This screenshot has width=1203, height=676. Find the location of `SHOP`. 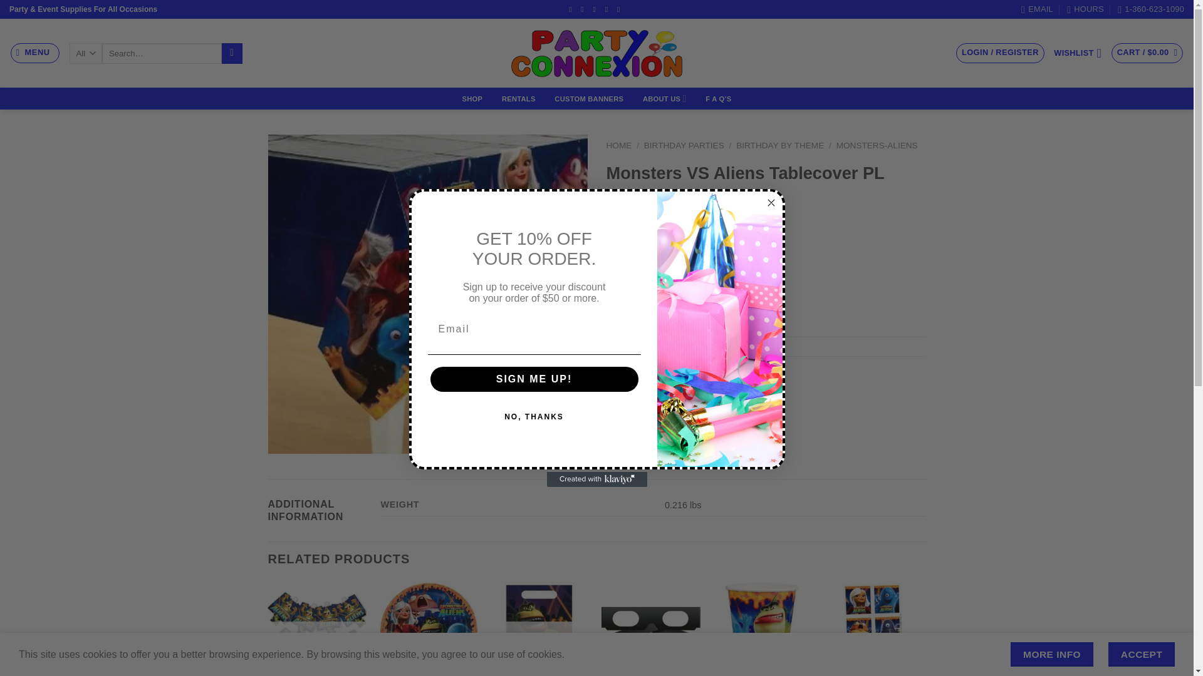

SHOP is located at coordinates (472, 99).